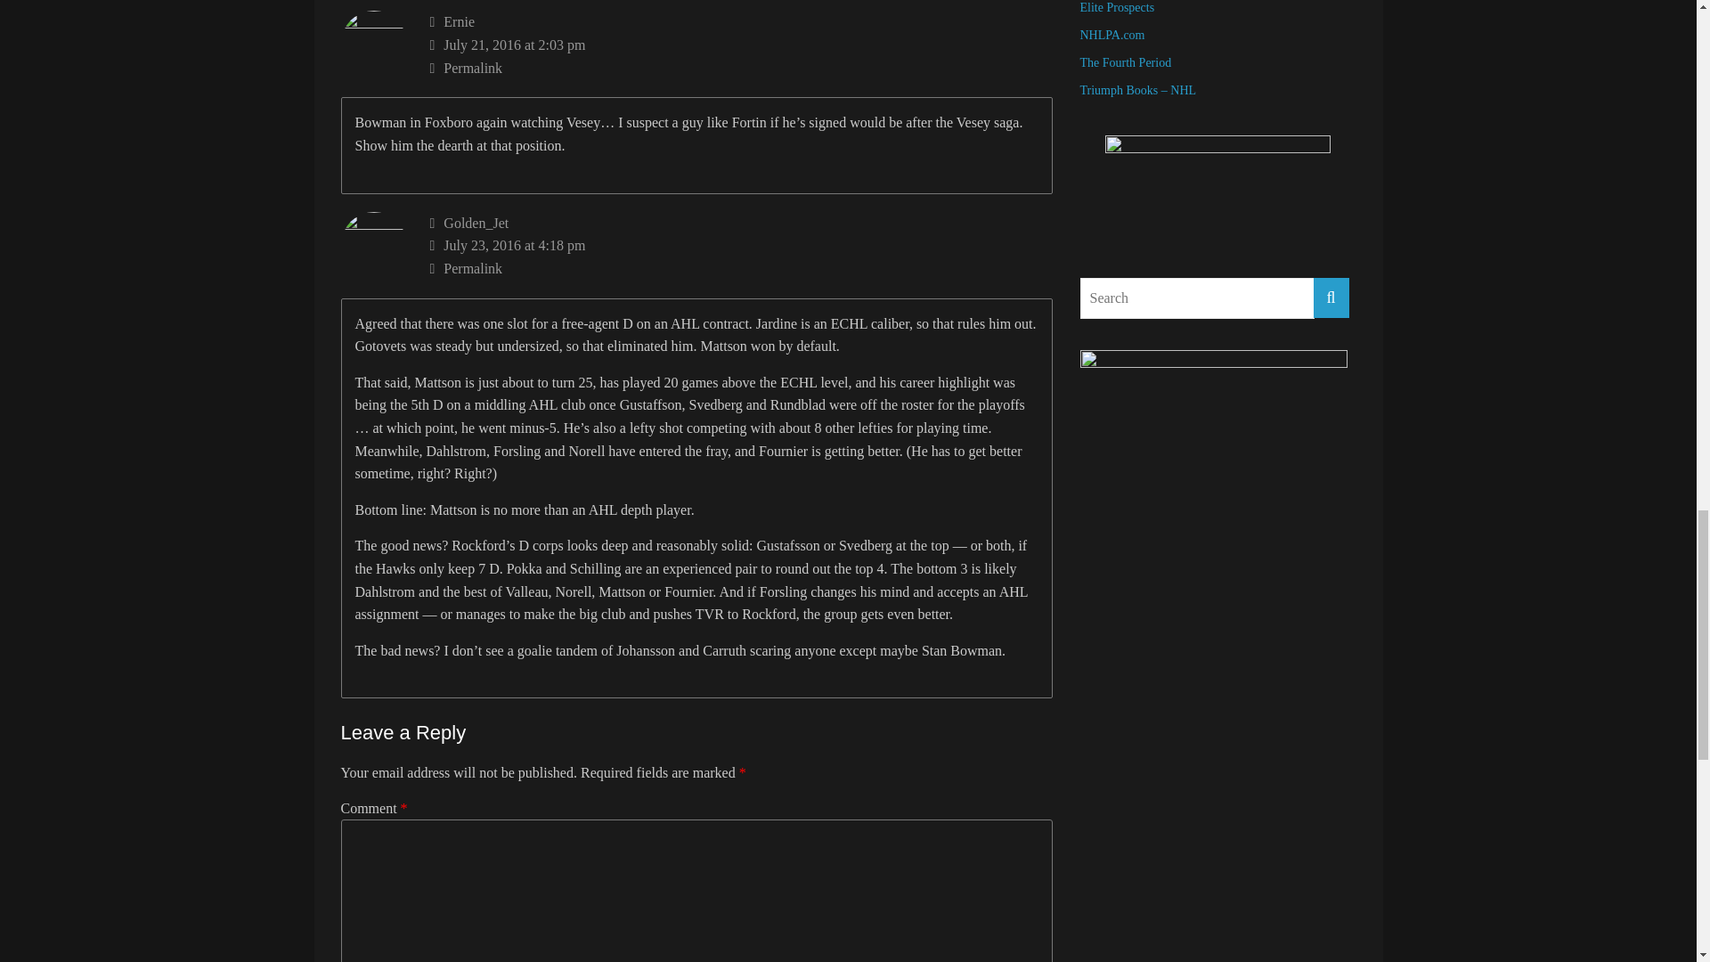 The height and width of the screenshot is (962, 1710). I want to click on Permalink, so click(741, 269).